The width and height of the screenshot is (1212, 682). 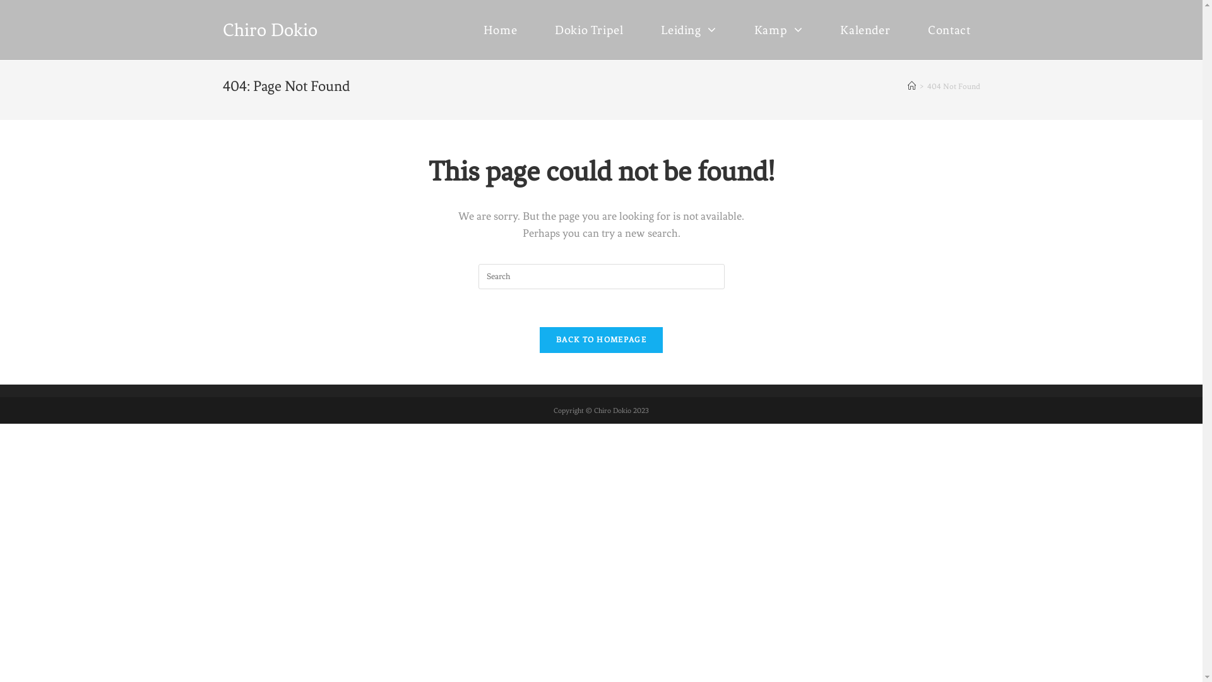 What do you see at coordinates (865, 30) in the screenshot?
I see `Kalender` at bounding box center [865, 30].